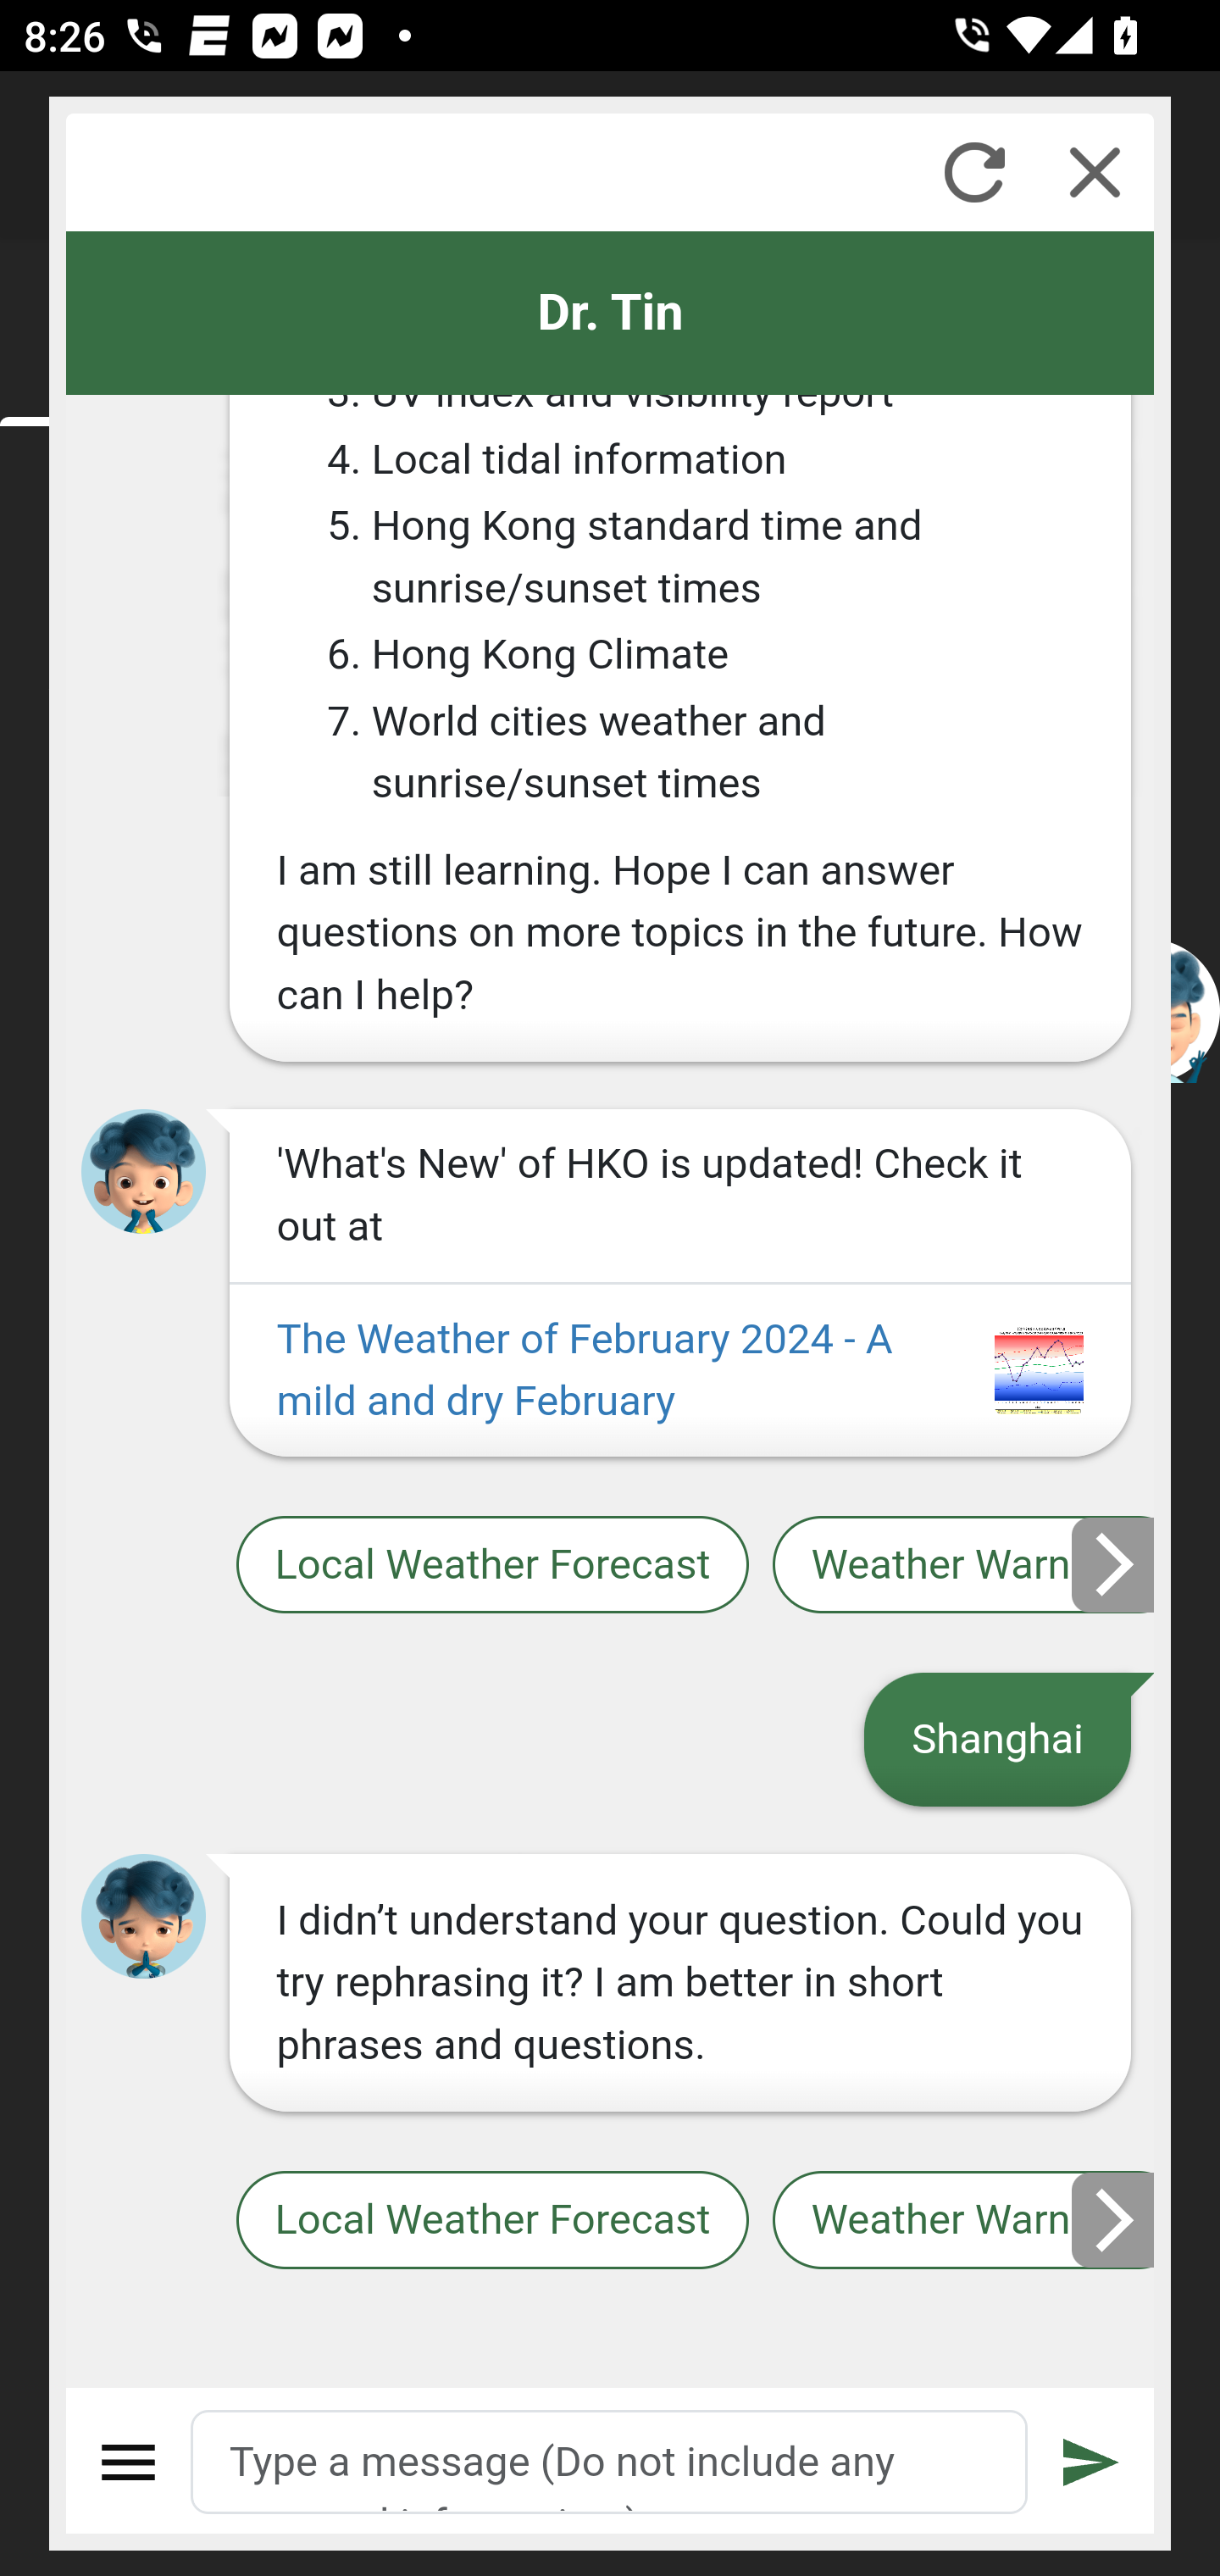 The height and width of the screenshot is (2576, 1220). What do you see at coordinates (1092, 2462) in the screenshot?
I see `Submit` at bounding box center [1092, 2462].